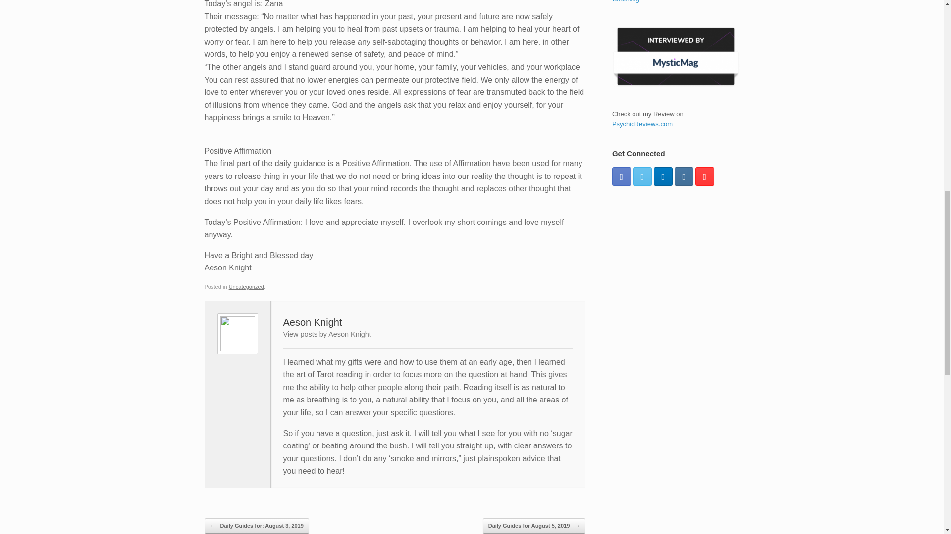  What do you see at coordinates (247, 287) in the screenshot?
I see `Uncategorized` at bounding box center [247, 287].